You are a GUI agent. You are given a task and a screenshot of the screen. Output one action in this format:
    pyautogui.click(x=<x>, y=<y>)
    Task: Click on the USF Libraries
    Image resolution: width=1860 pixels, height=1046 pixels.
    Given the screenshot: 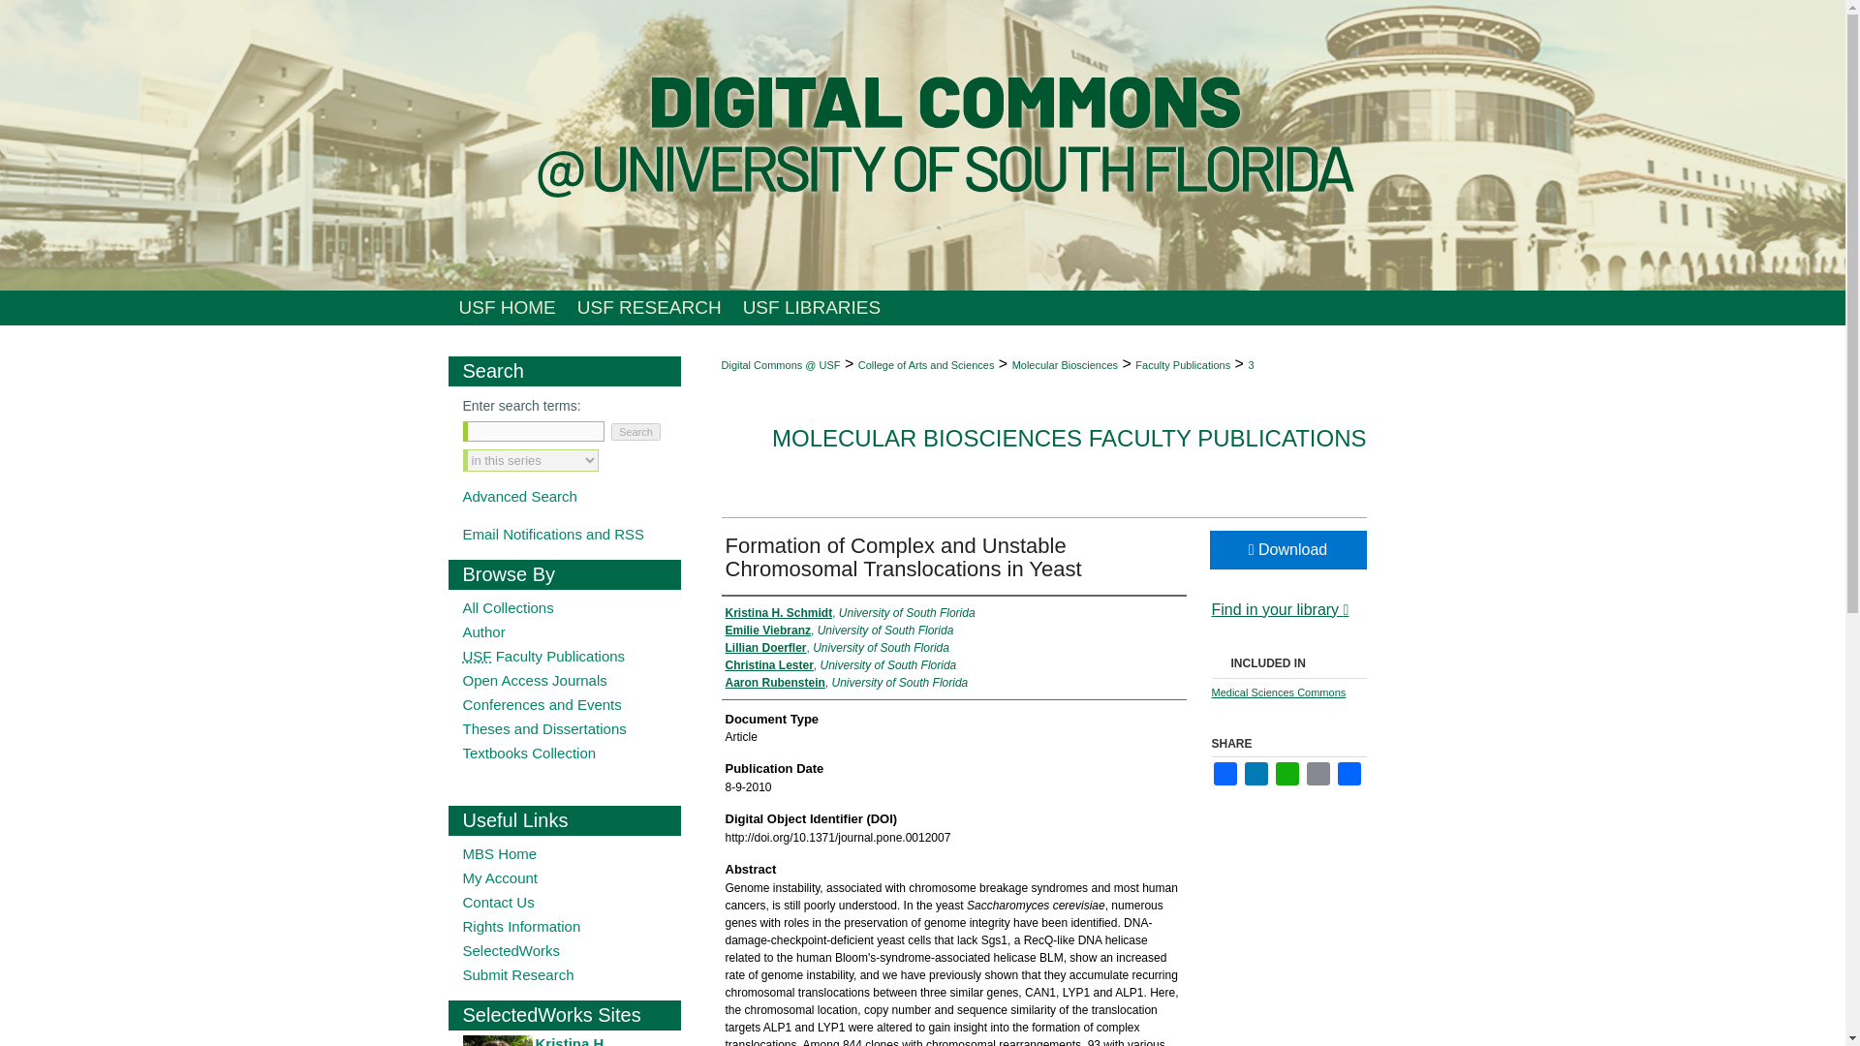 What is the action you would take?
    pyautogui.click(x=812, y=308)
    